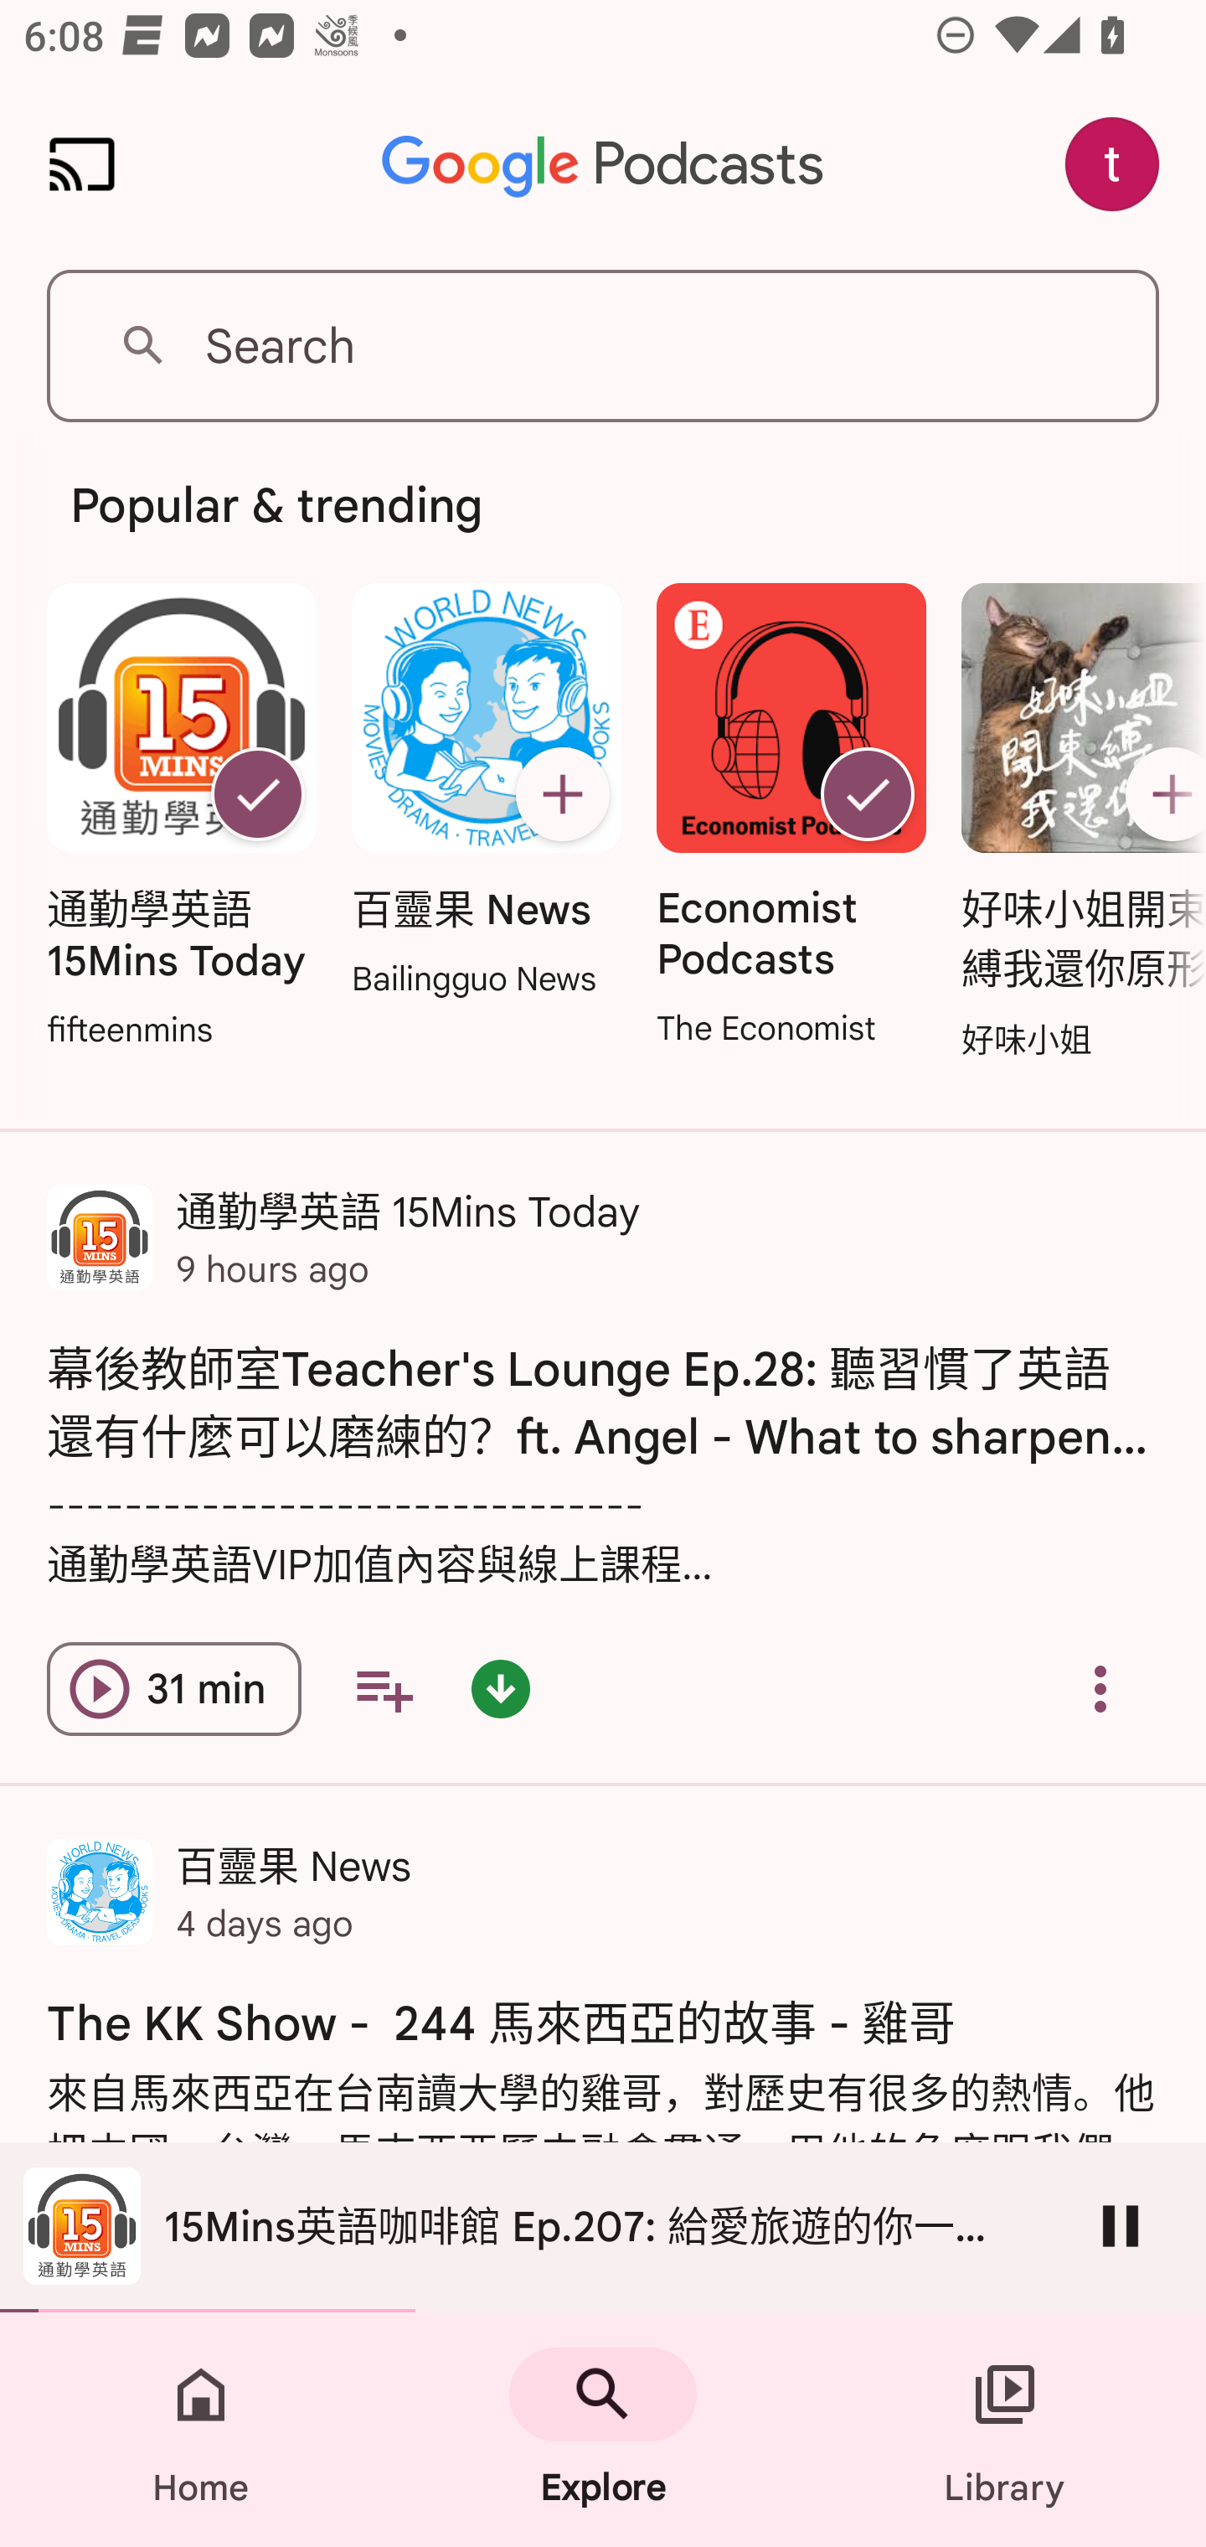 The image size is (1206, 2547). Describe the element at coordinates (868, 794) in the screenshot. I see `Unsubscribe` at that location.